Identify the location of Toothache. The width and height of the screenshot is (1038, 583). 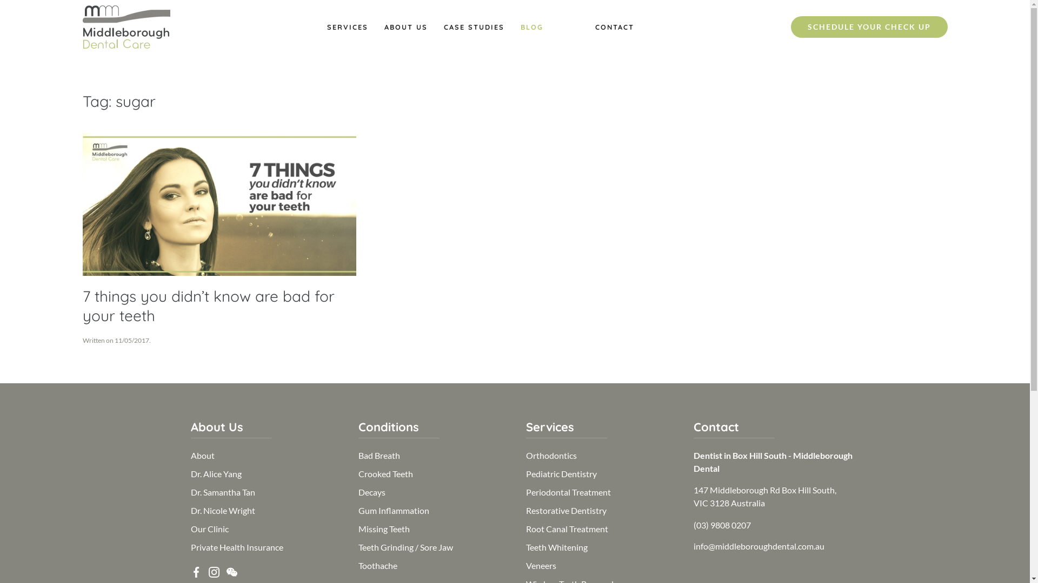
(377, 566).